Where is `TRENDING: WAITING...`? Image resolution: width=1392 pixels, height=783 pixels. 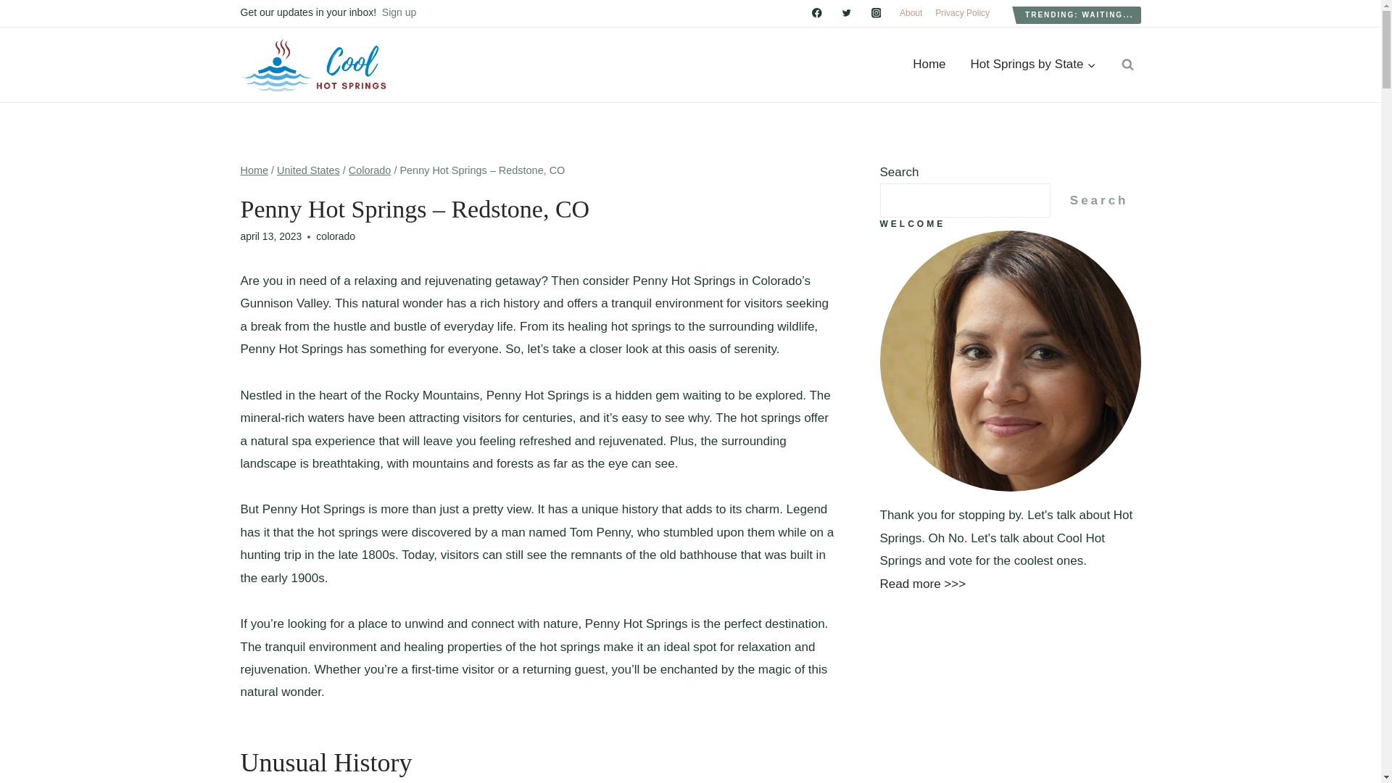 TRENDING: WAITING... is located at coordinates (1079, 14).